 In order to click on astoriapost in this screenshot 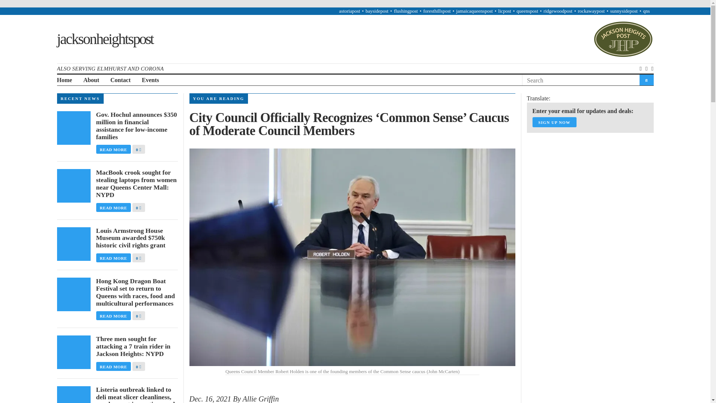, I will do `click(349, 10)`.